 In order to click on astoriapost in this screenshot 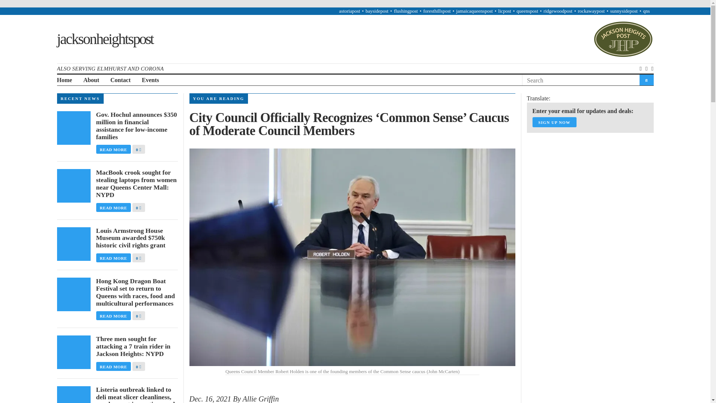, I will do `click(349, 10)`.